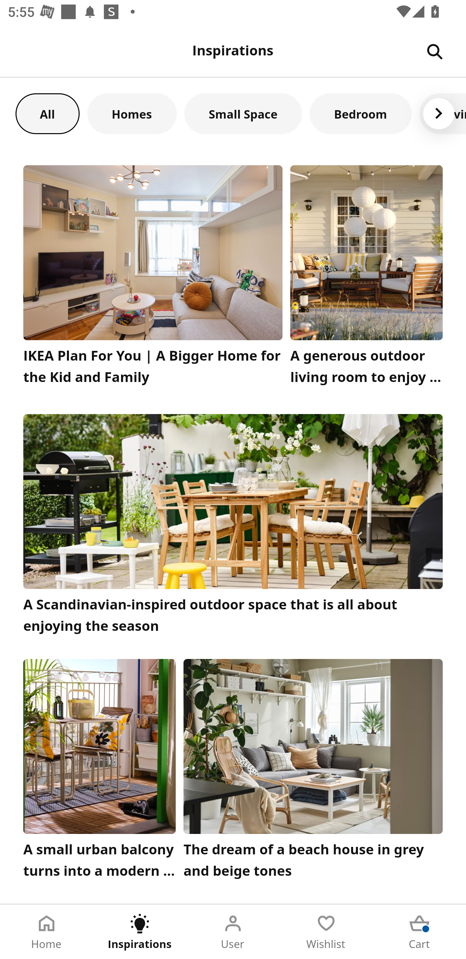 The height and width of the screenshot is (959, 466). What do you see at coordinates (419, 932) in the screenshot?
I see `Cart
Tab 5 of 5` at bounding box center [419, 932].